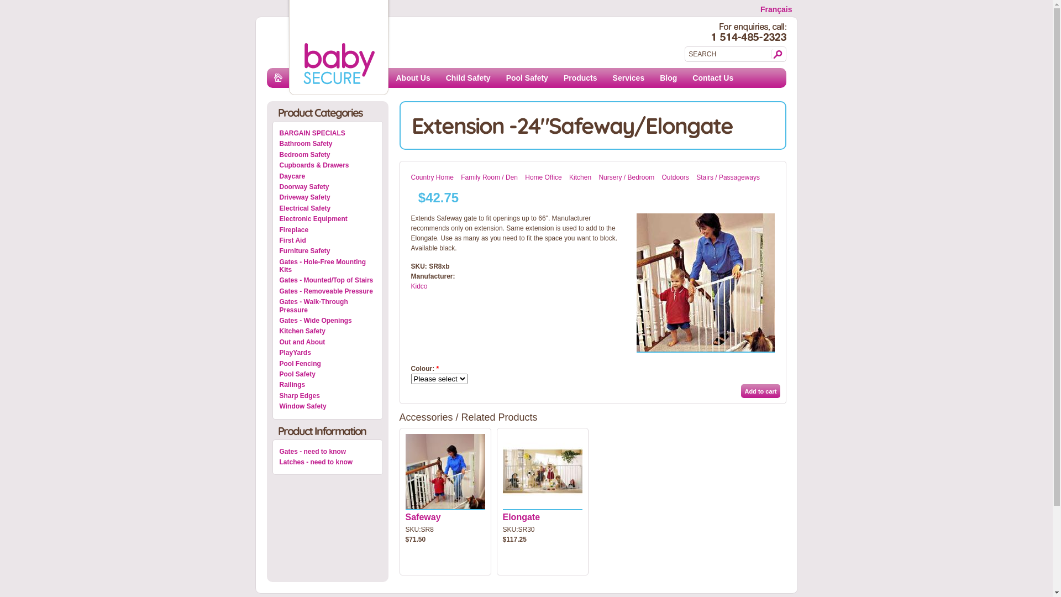 The image size is (1061, 597). What do you see at coordinates (328, 280) in the screenshot?
I see `Gates - Mounted/Top of Stairs` at bounding box center [328, 280].